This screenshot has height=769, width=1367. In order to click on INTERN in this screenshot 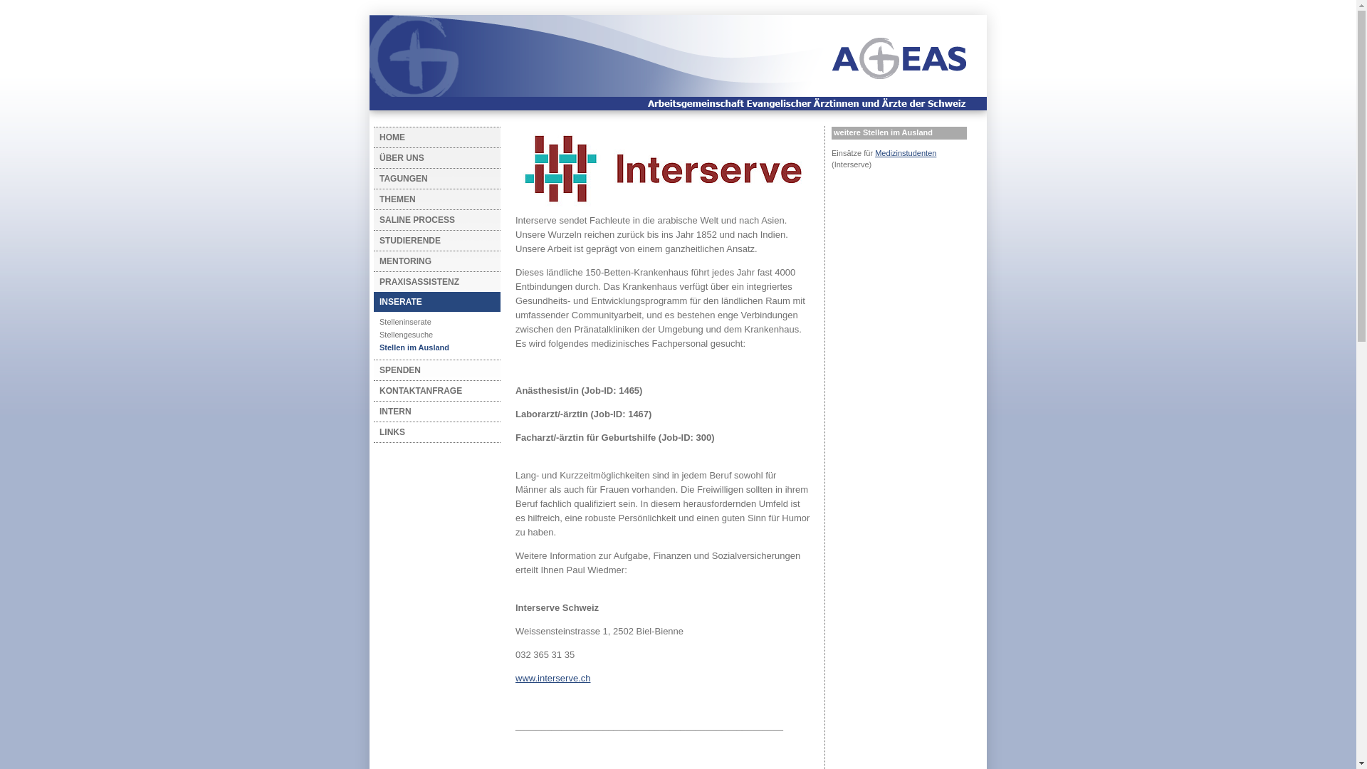, I will do `click(433, 412)`.